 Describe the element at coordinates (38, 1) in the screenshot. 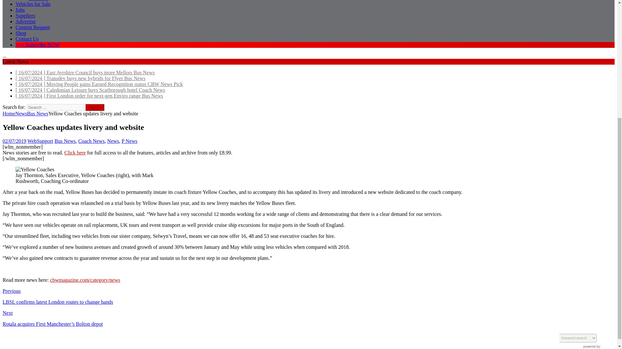

I see `Last Stop` at that location.